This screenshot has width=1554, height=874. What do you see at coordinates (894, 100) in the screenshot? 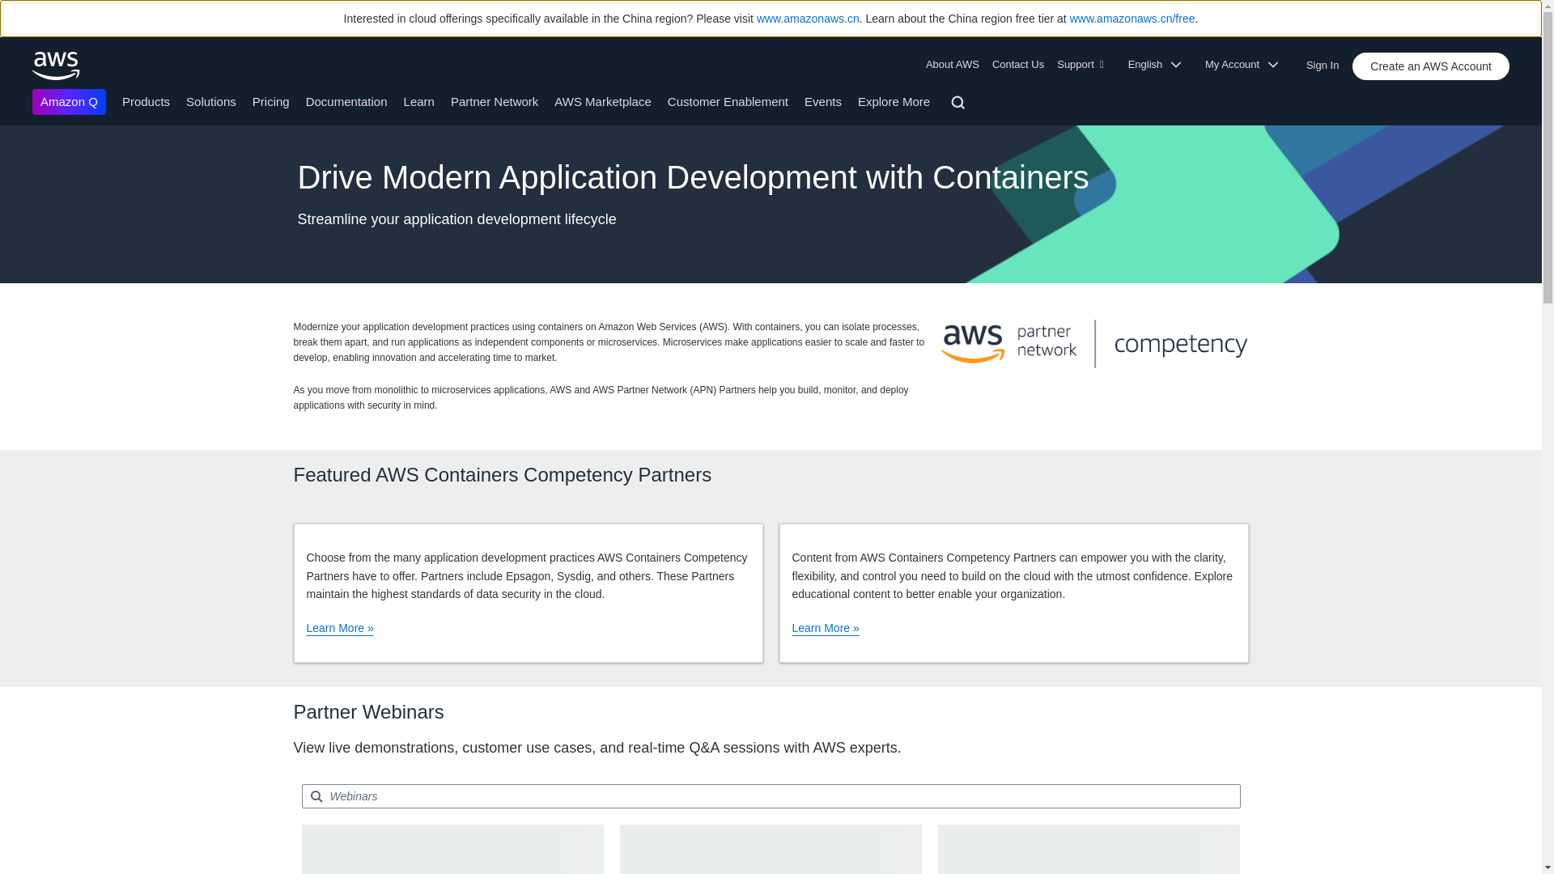
I see `Explore More` at bounding box center [894, 100].